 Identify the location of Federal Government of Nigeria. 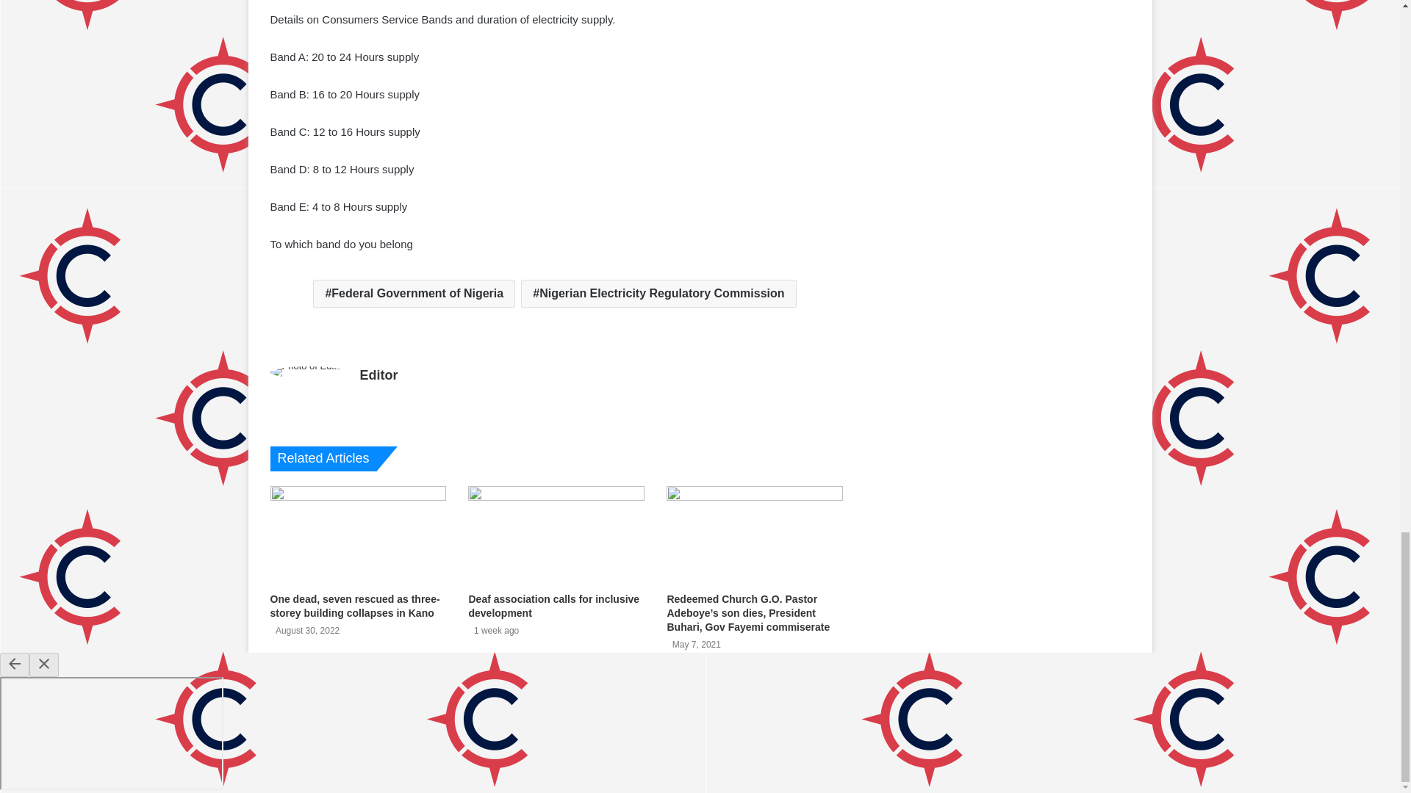
(414, 294).